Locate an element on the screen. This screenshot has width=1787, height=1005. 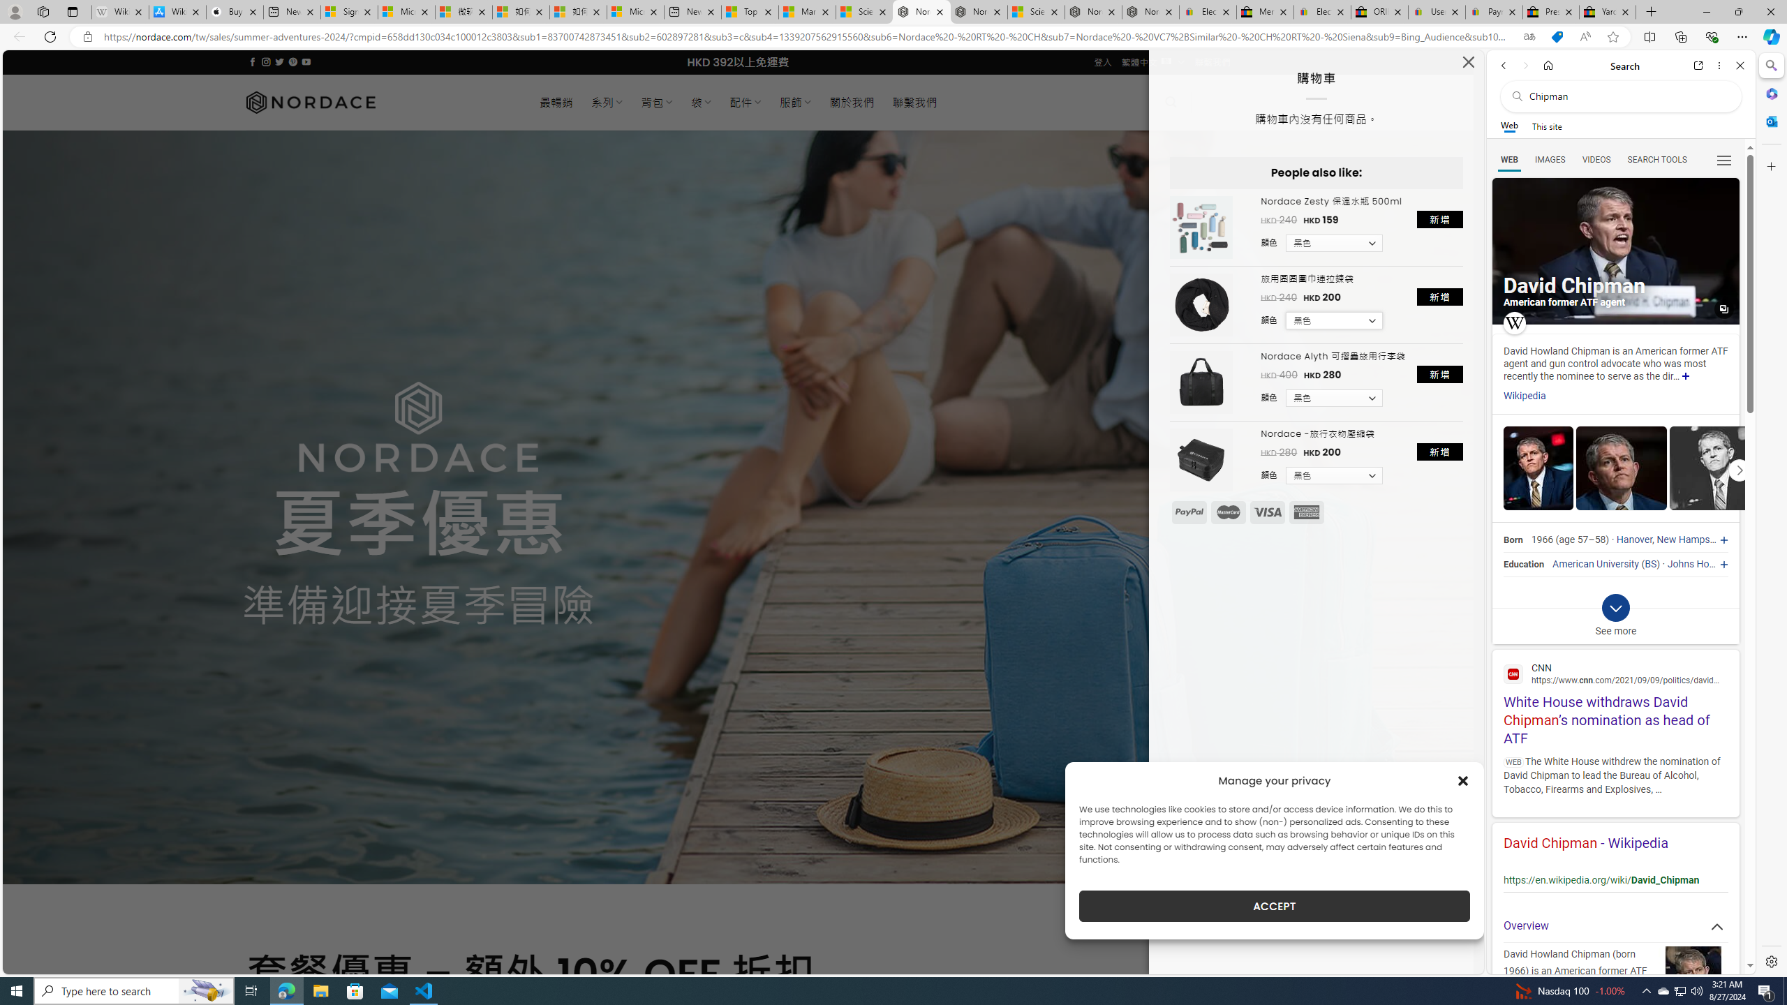
This site scope is located at coordinates (1546, 126).